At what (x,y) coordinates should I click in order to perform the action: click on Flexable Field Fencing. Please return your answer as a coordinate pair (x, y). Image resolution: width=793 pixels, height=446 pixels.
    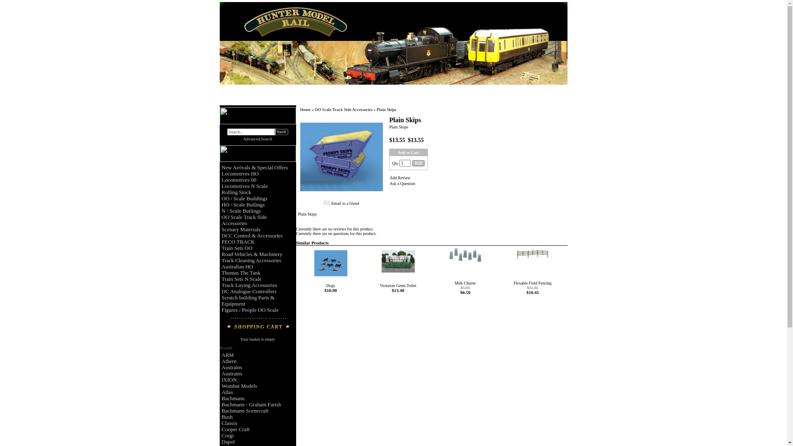
    Looking at the image, I should click on (532, 283).